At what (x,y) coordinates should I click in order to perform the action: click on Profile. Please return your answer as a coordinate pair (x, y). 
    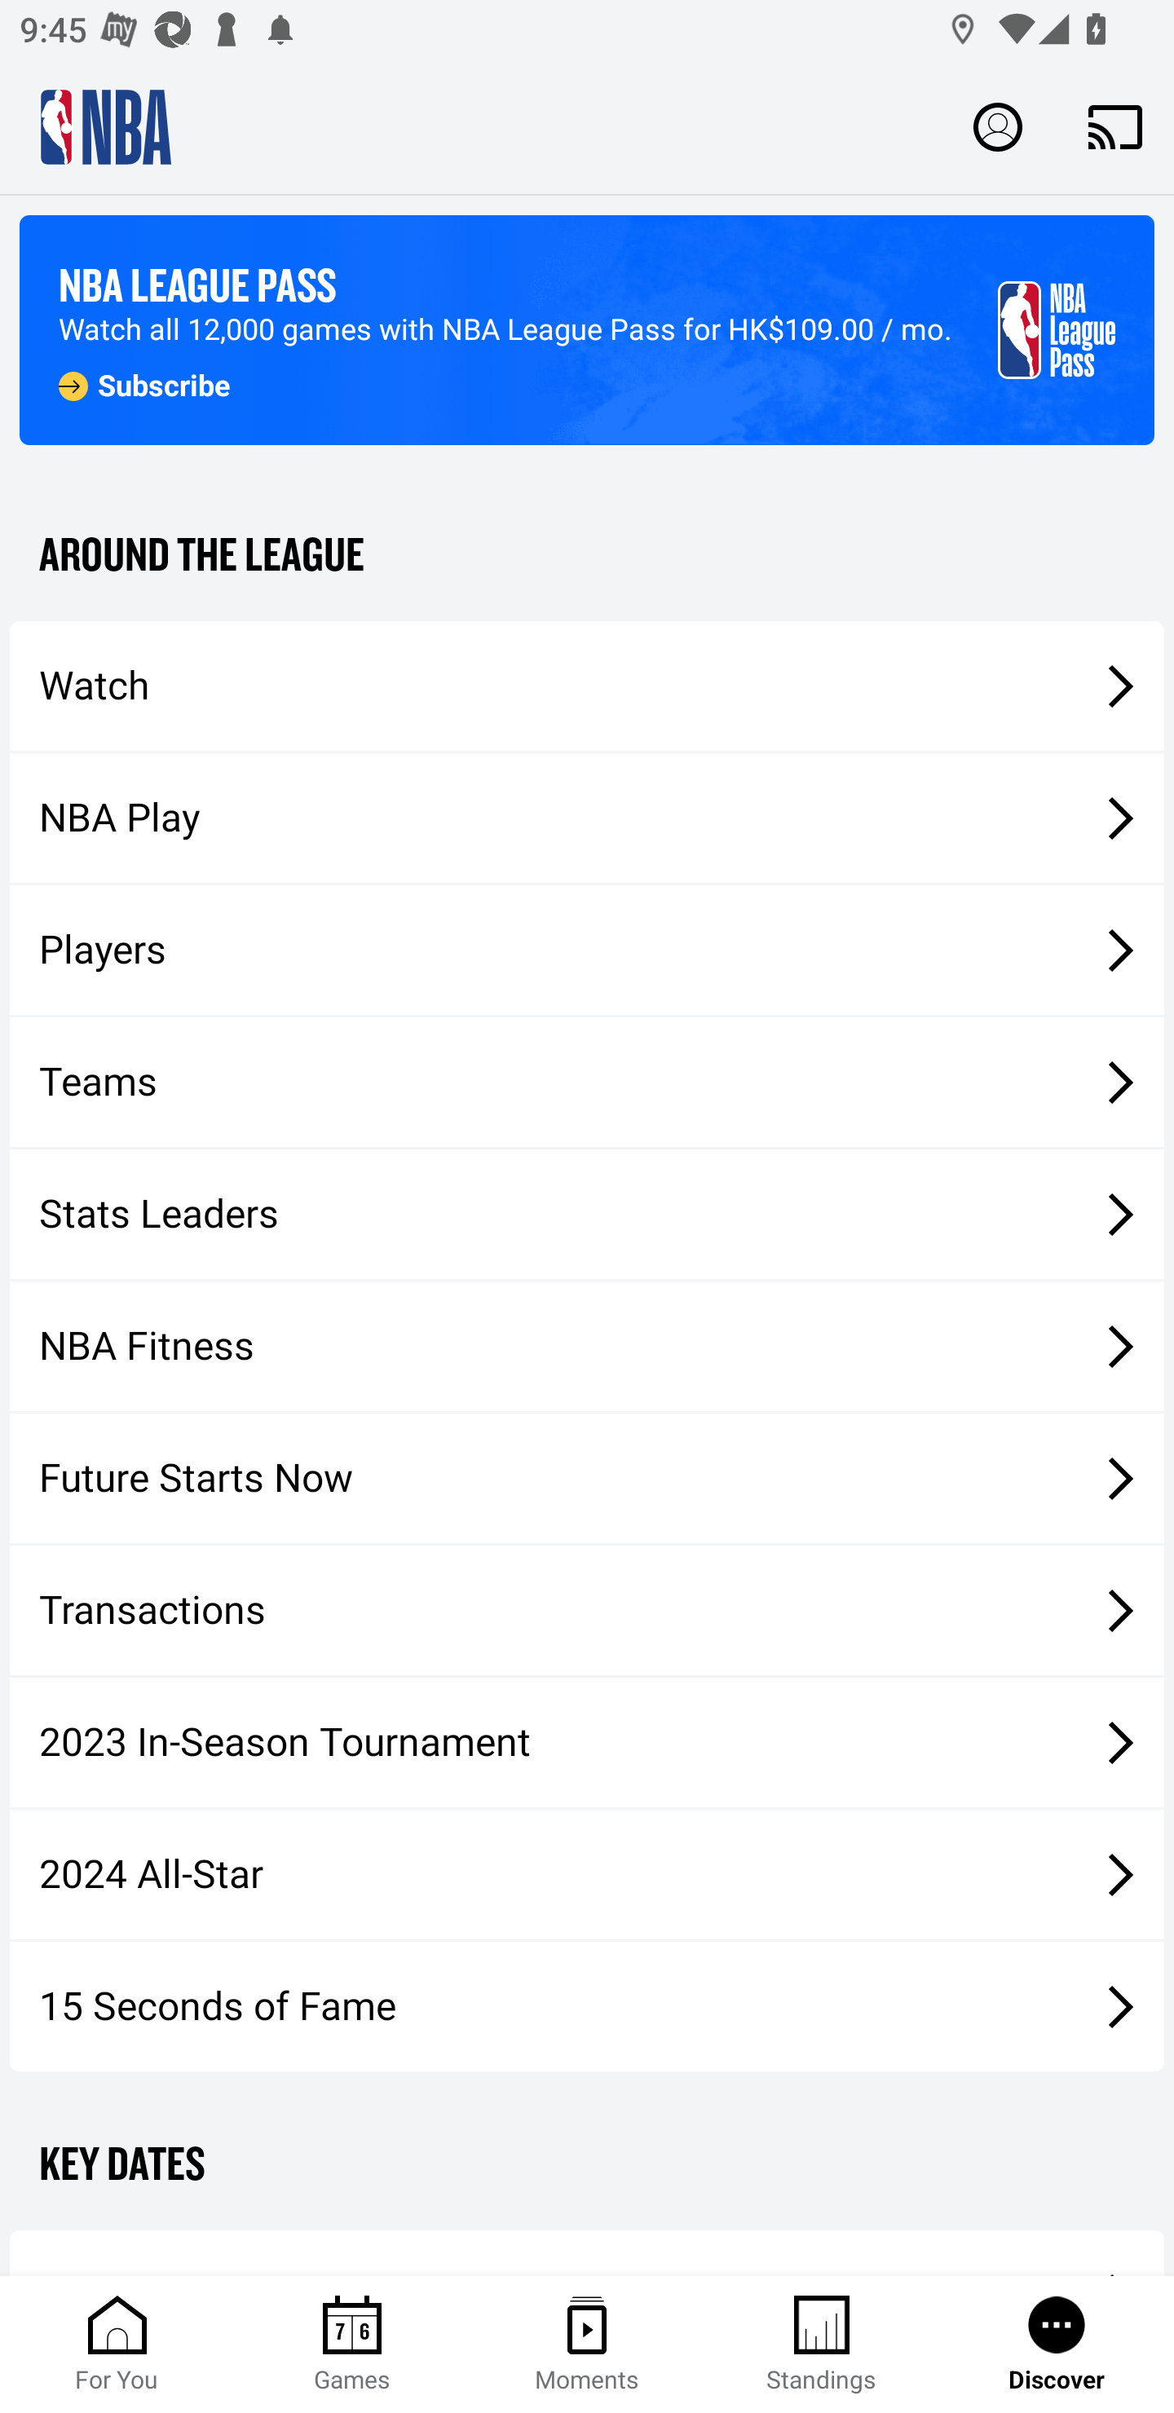
    Looking at the image, I should click on (998, 126).